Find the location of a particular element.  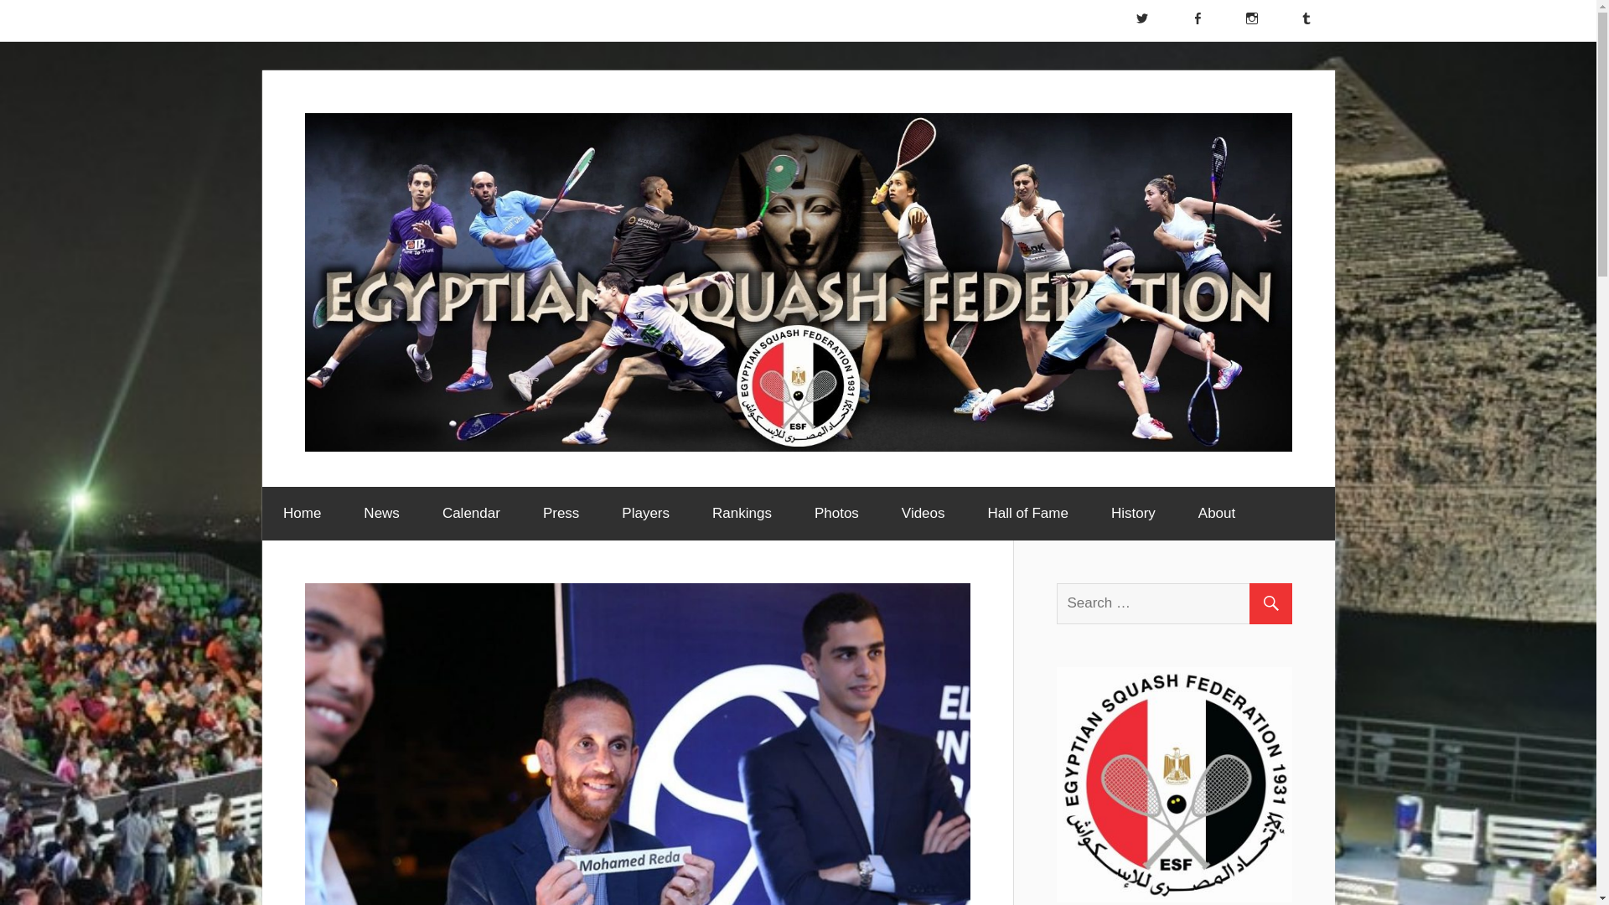

History is located at coordinates (1132, 513).